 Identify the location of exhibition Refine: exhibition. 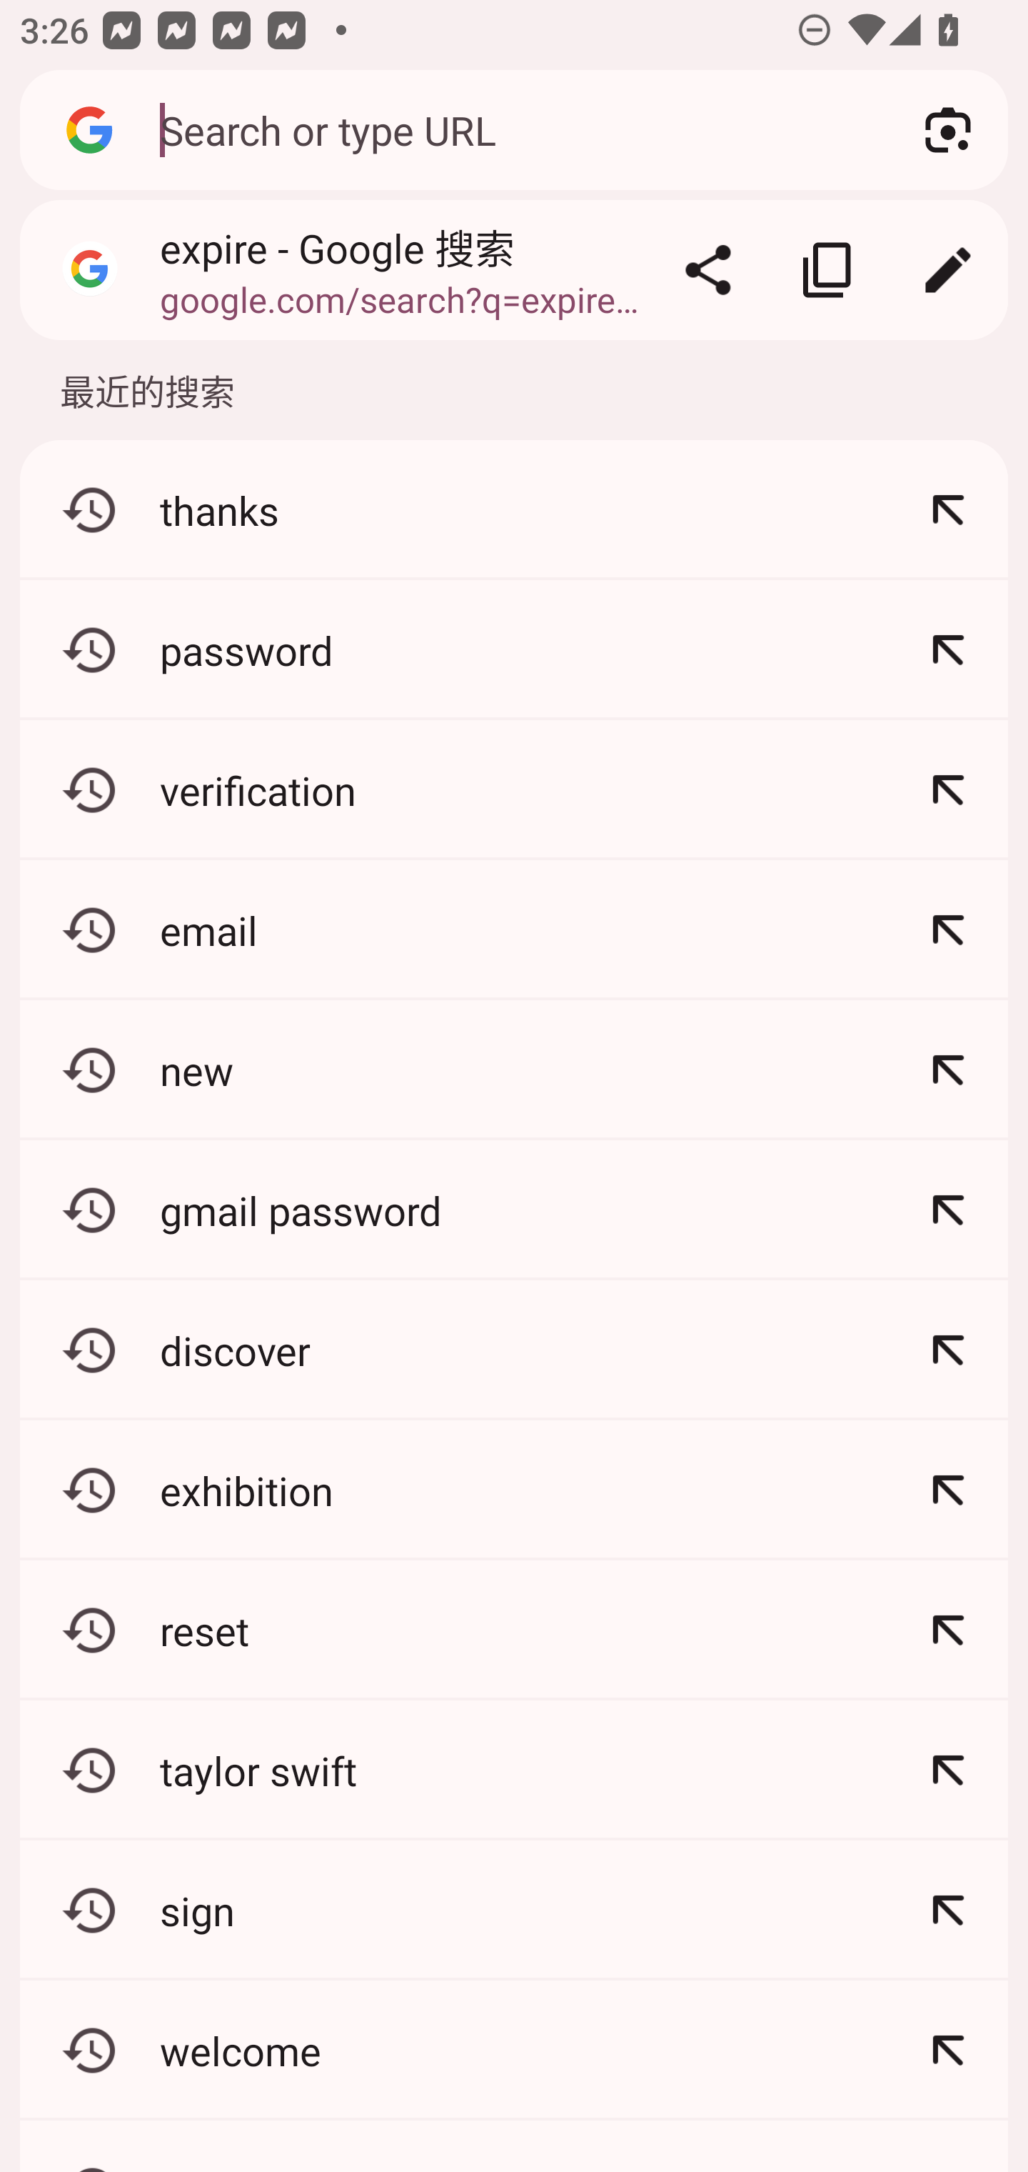
(514, 1490).